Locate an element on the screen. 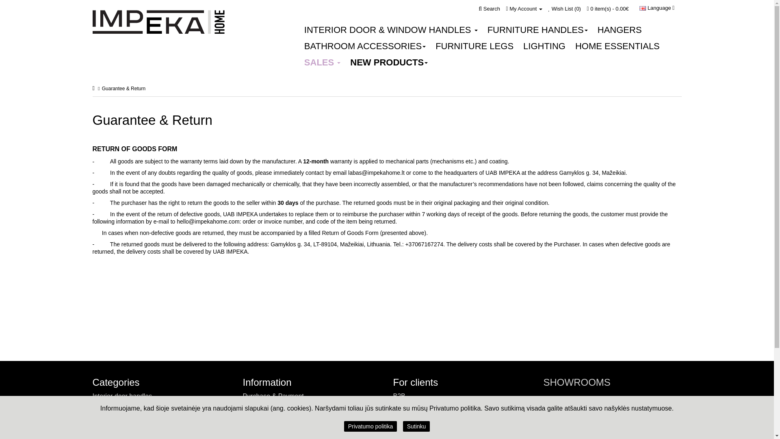  HOME ESSENTIALS is located at coordinates (617, 46).